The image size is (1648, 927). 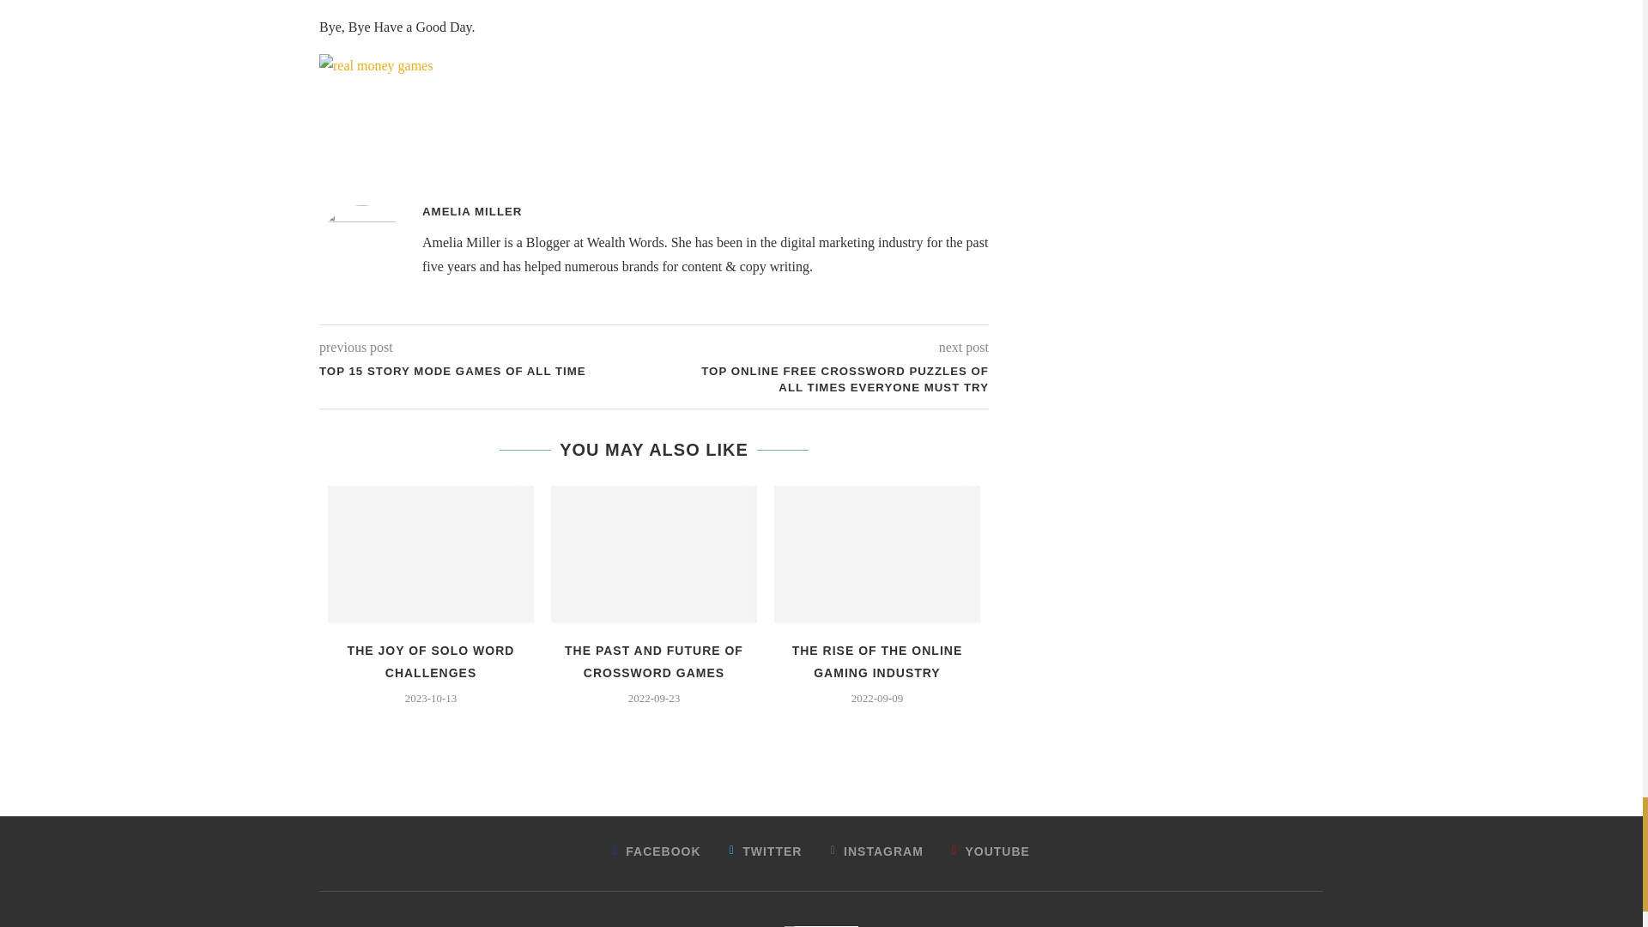 I want to click on THE RISE OF THE ONLINE GAMING INDUSTRY, so click(x=877, y=661).